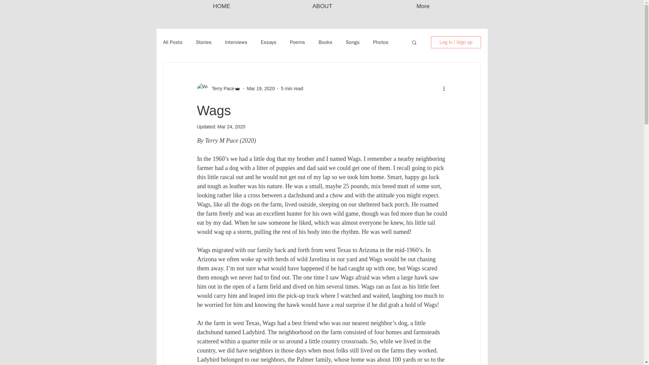 The image size is (649, 365). What do you see at coordinates (236, 42) in the screenshot?
I see `Interviews` at bounding box center [236, 42].